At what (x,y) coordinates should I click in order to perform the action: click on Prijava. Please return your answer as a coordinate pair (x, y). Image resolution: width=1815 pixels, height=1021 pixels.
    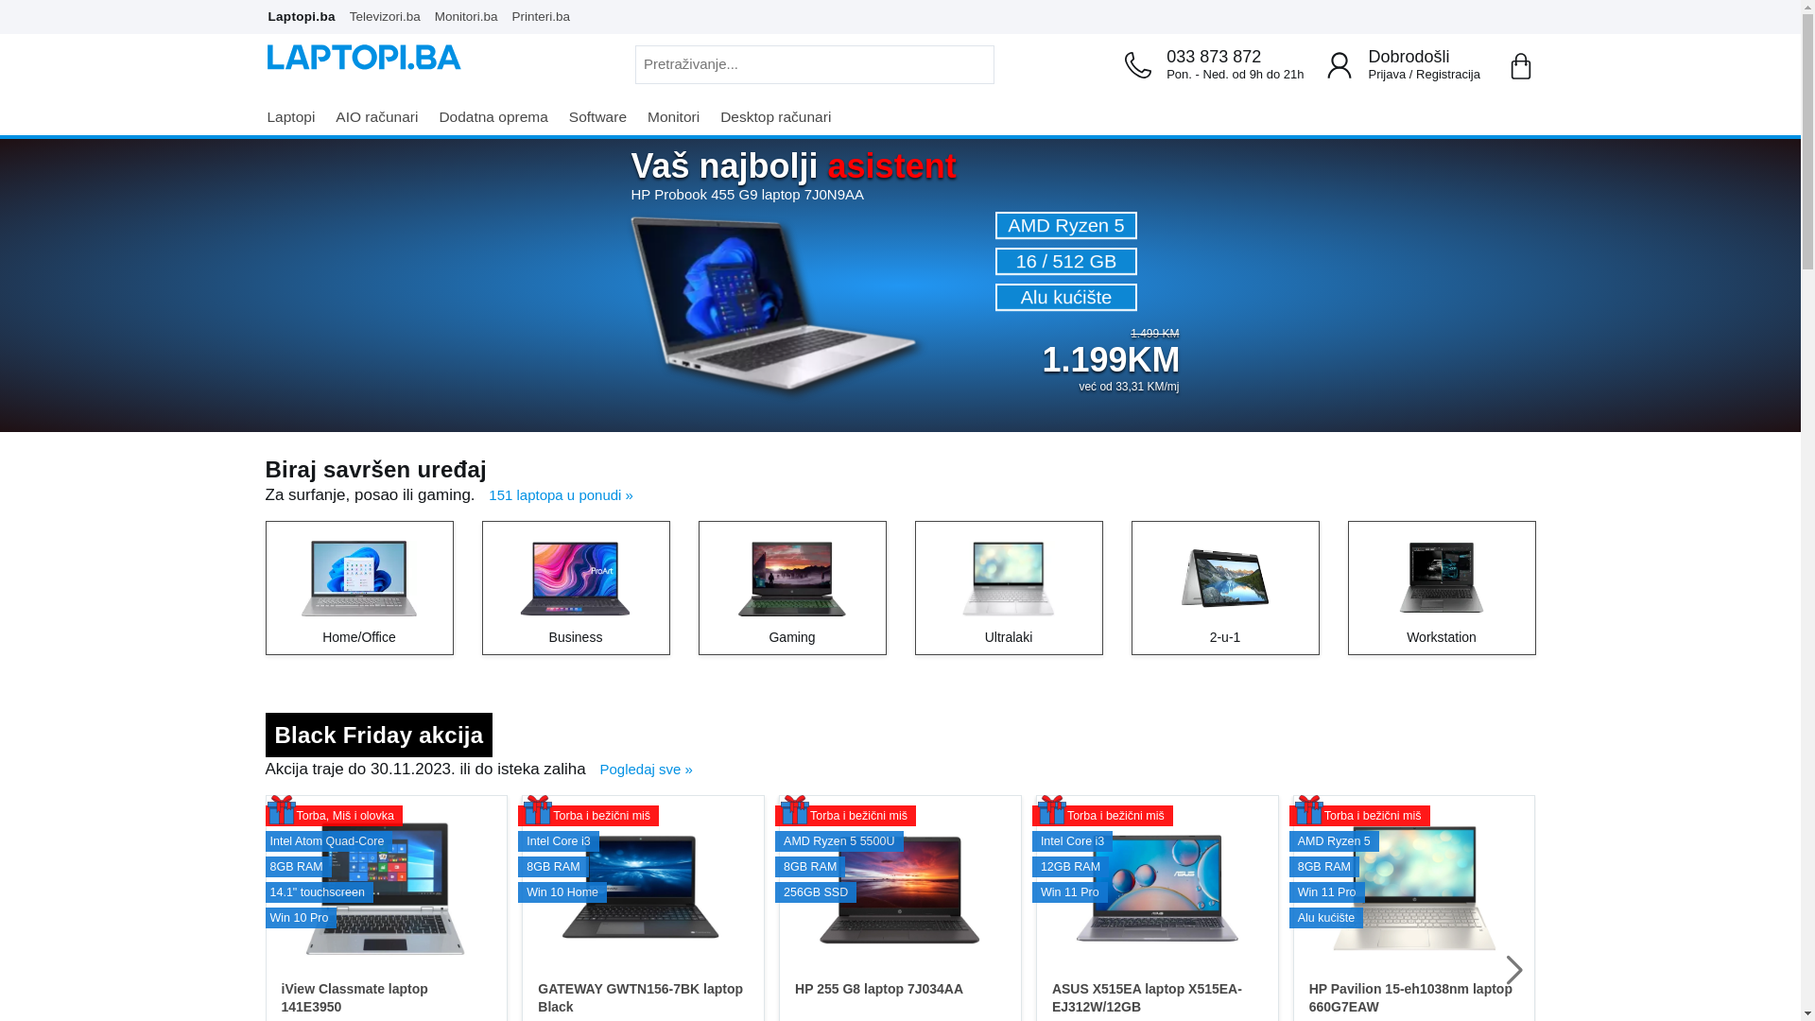
    Looking at the image, I should click on (1387, 74).